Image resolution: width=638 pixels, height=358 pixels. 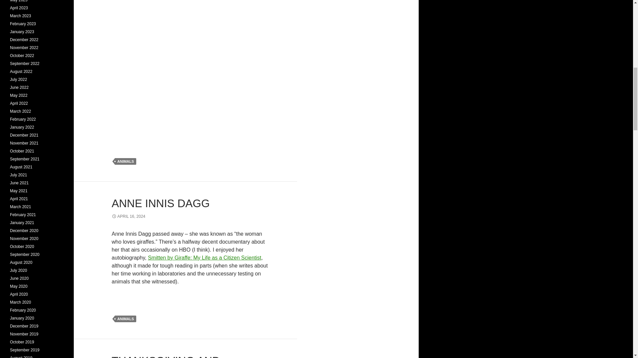 I want to click on APRIL 16, 2024, so click(x=128, y=216).